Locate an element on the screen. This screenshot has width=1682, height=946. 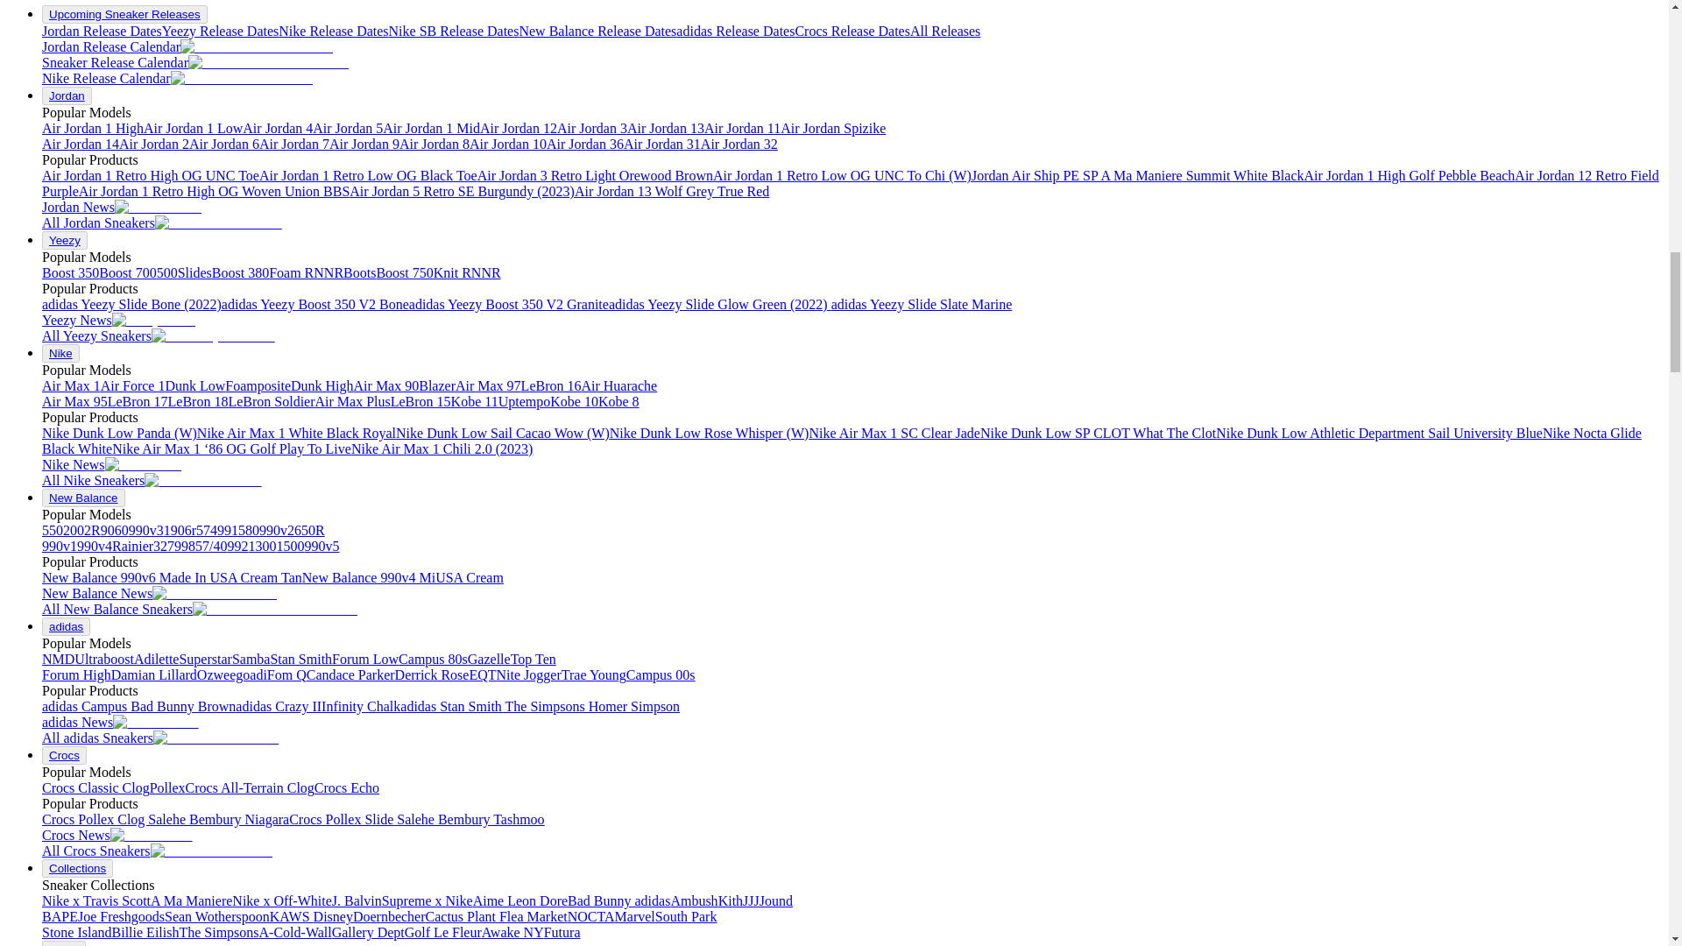
Air Jordan 8 is located at coordinates (435, 144).